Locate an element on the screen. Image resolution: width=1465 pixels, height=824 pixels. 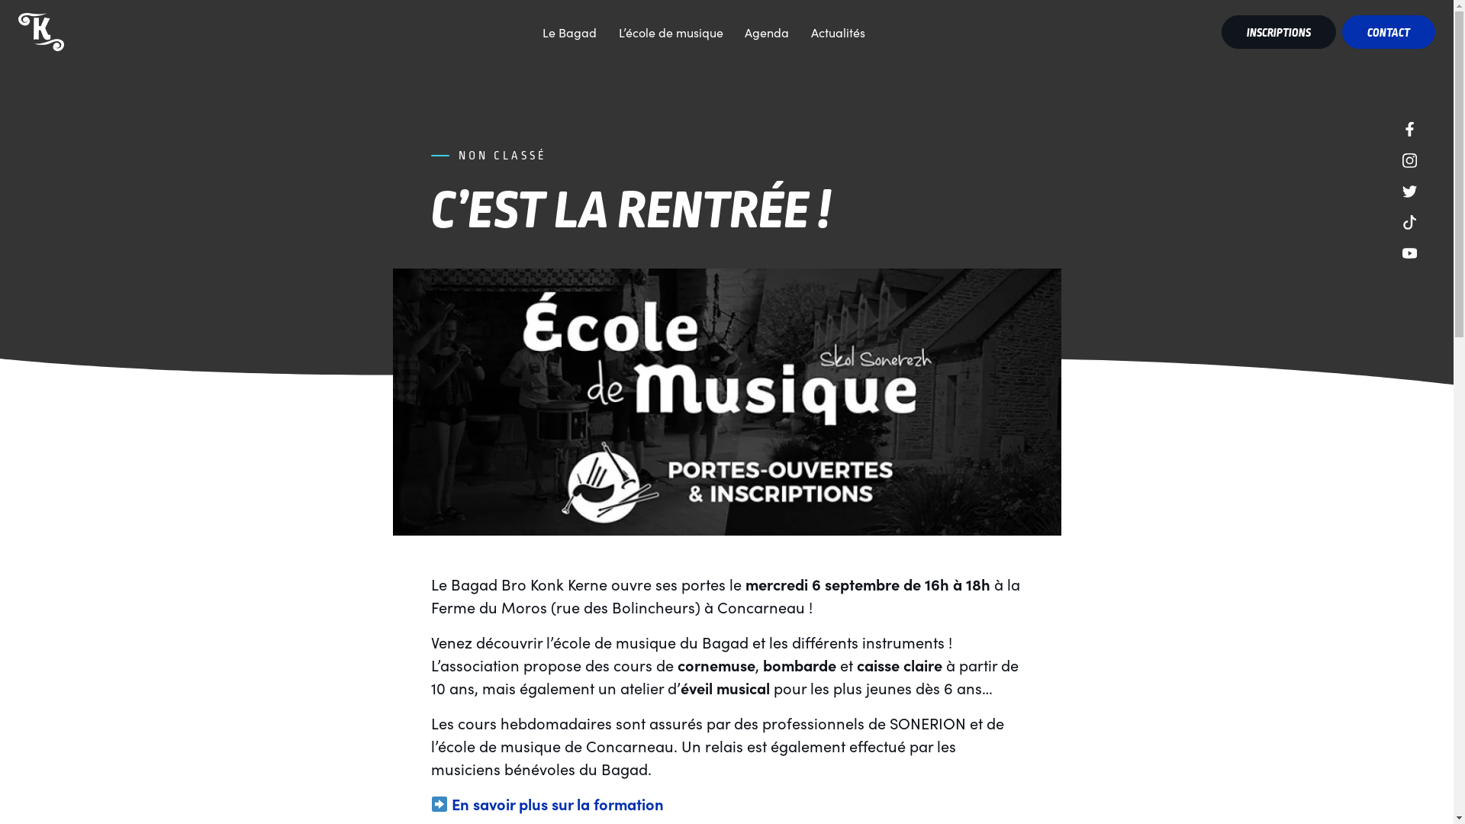
Instagram is located at coordinates (1410, 159).